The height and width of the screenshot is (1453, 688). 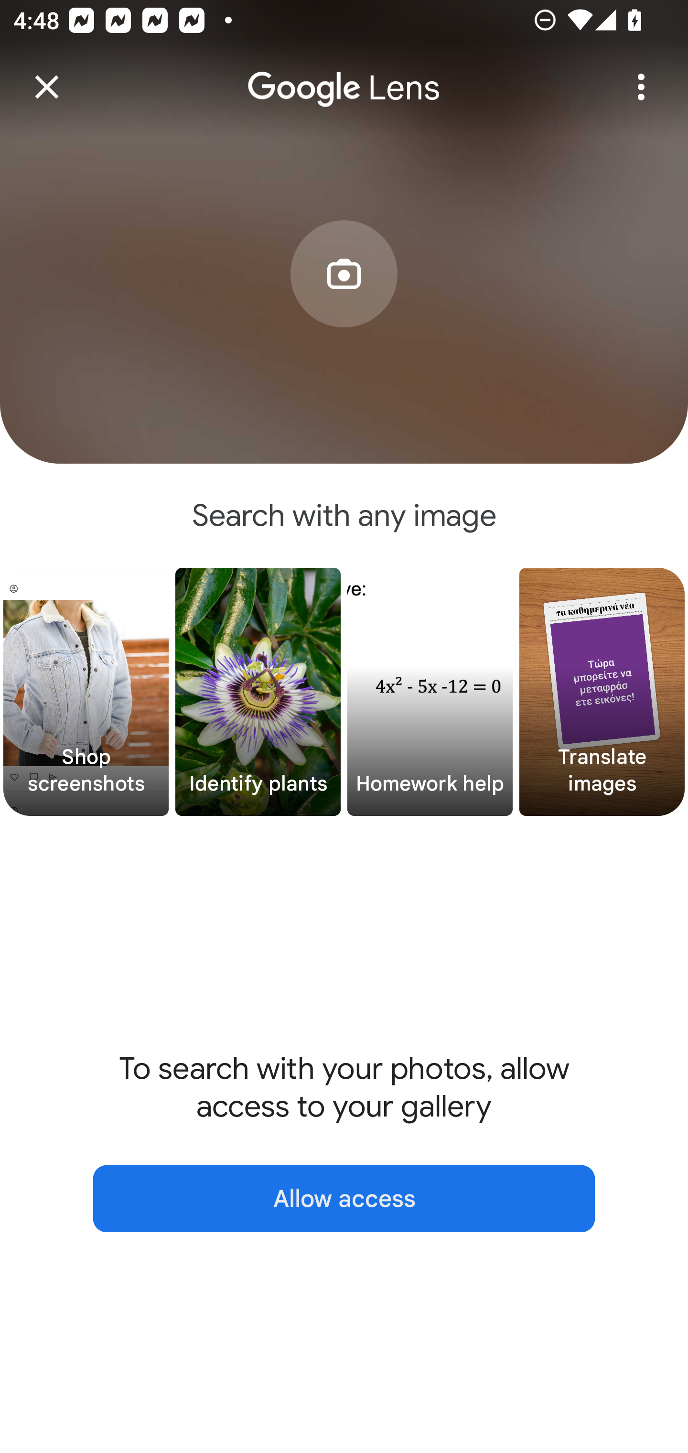 What do you see at coordinates (344, 1199) in the screenshot?
I see `Allow access` at bounding box center [344, 1199].